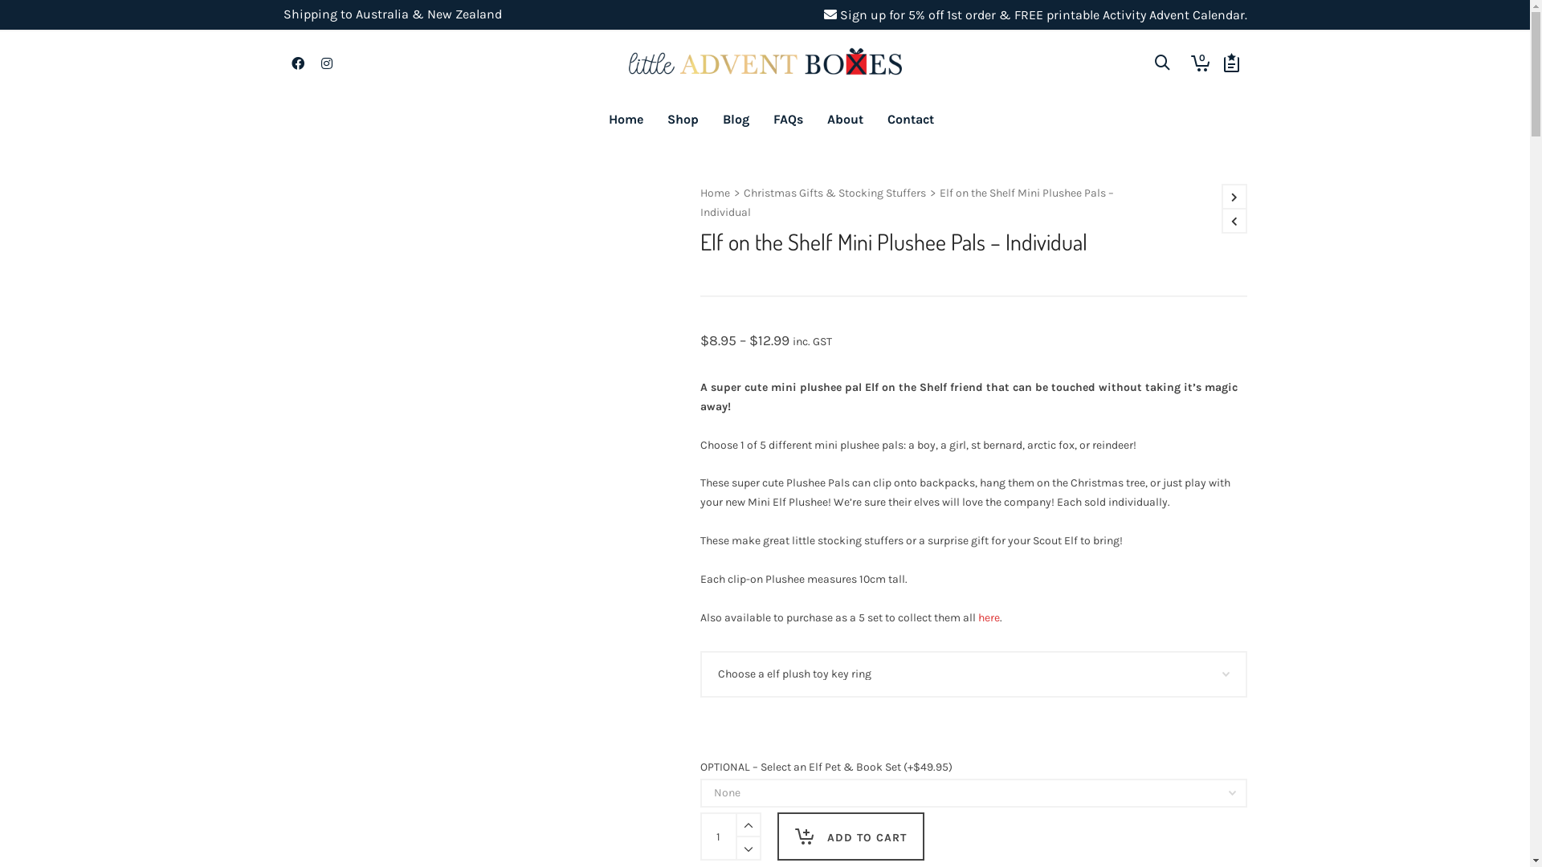  I want to click on Blog, so click(736, 120).